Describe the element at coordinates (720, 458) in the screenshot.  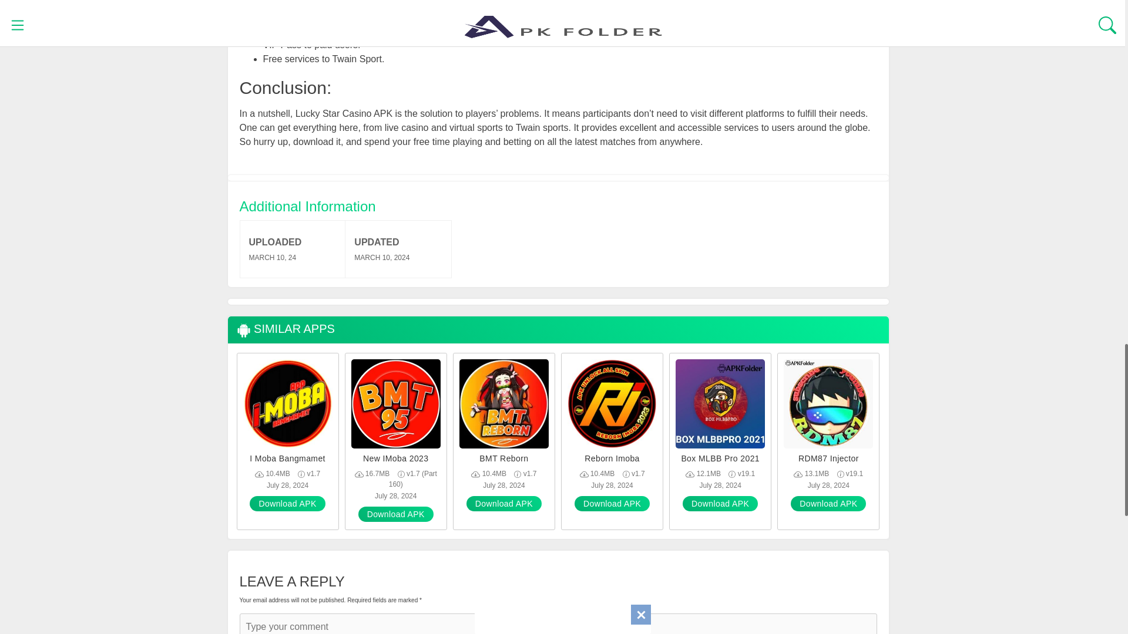
I see `Box MLBB Pro 2021` at that location.